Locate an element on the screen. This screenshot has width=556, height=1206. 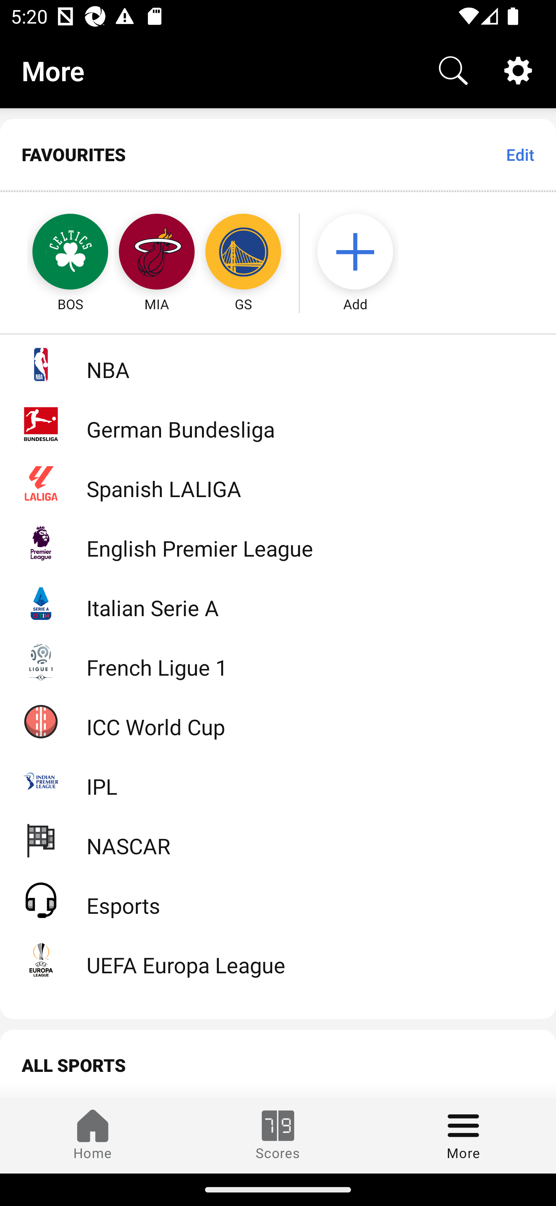
German Bundesliga is located at coordinates (278, 424).